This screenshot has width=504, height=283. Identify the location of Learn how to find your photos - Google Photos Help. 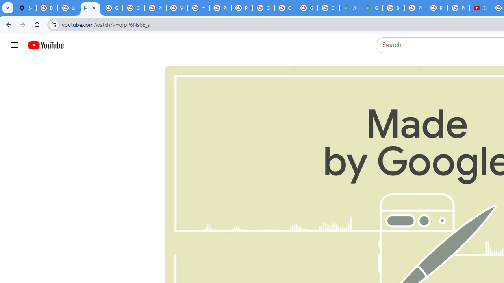
(69, 8).